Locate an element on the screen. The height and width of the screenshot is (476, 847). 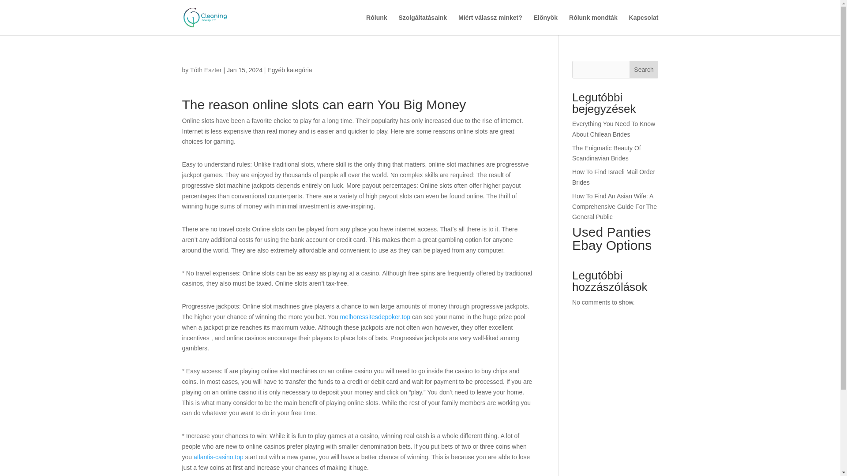
How To Find Israeli Mail Order Brides is located at coordinates (613, 177).